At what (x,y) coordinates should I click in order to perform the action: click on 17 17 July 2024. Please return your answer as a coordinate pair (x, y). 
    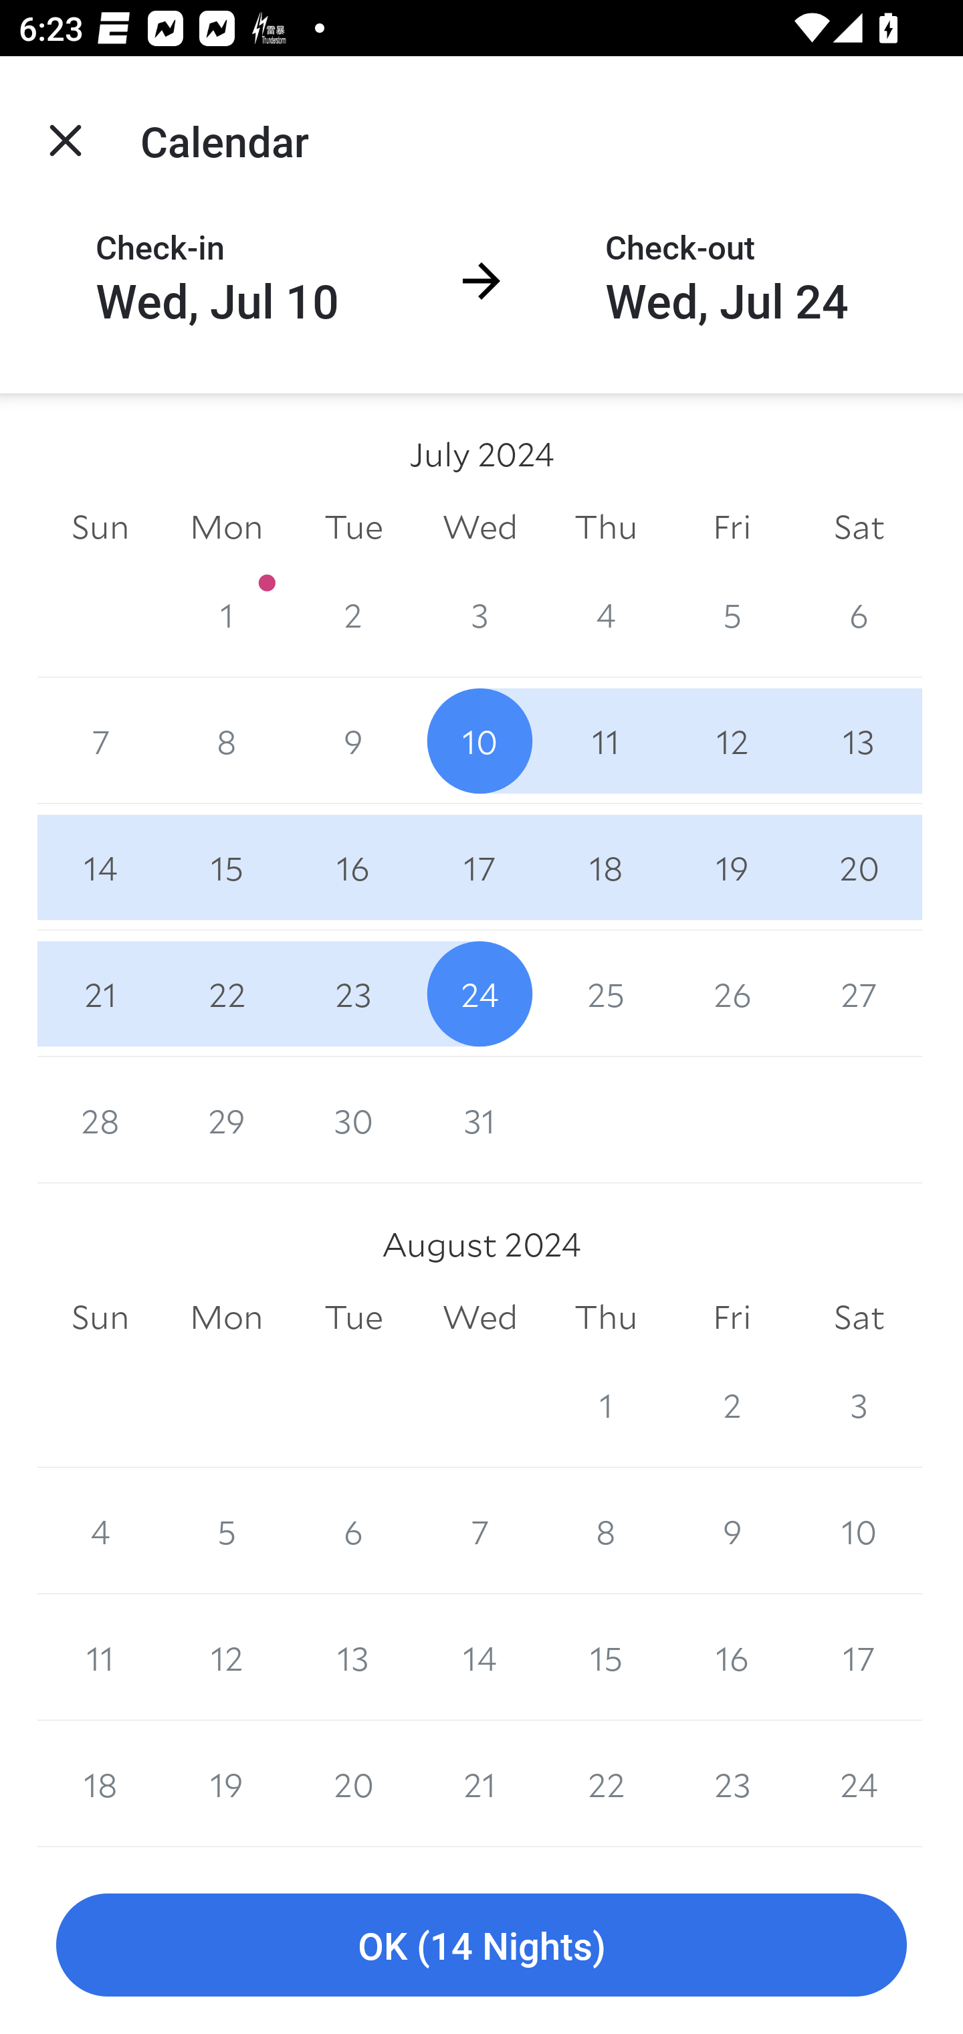
    Looking at the image, I should click on (480, 867).